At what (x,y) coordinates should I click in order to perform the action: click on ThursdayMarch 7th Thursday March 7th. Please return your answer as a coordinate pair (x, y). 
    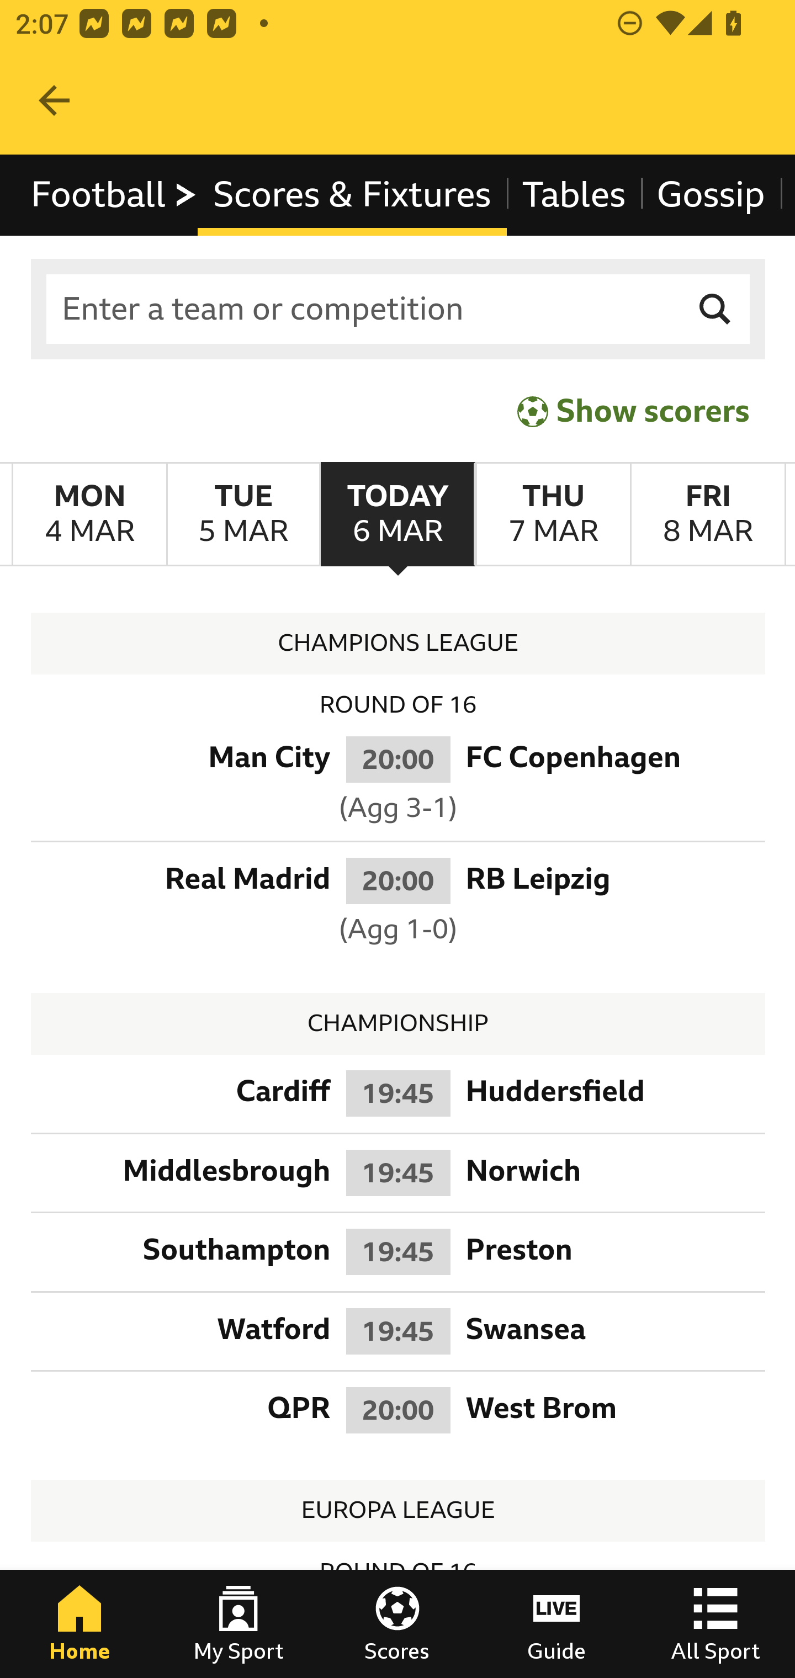
    Looking at the image, I should click on (552, 514).